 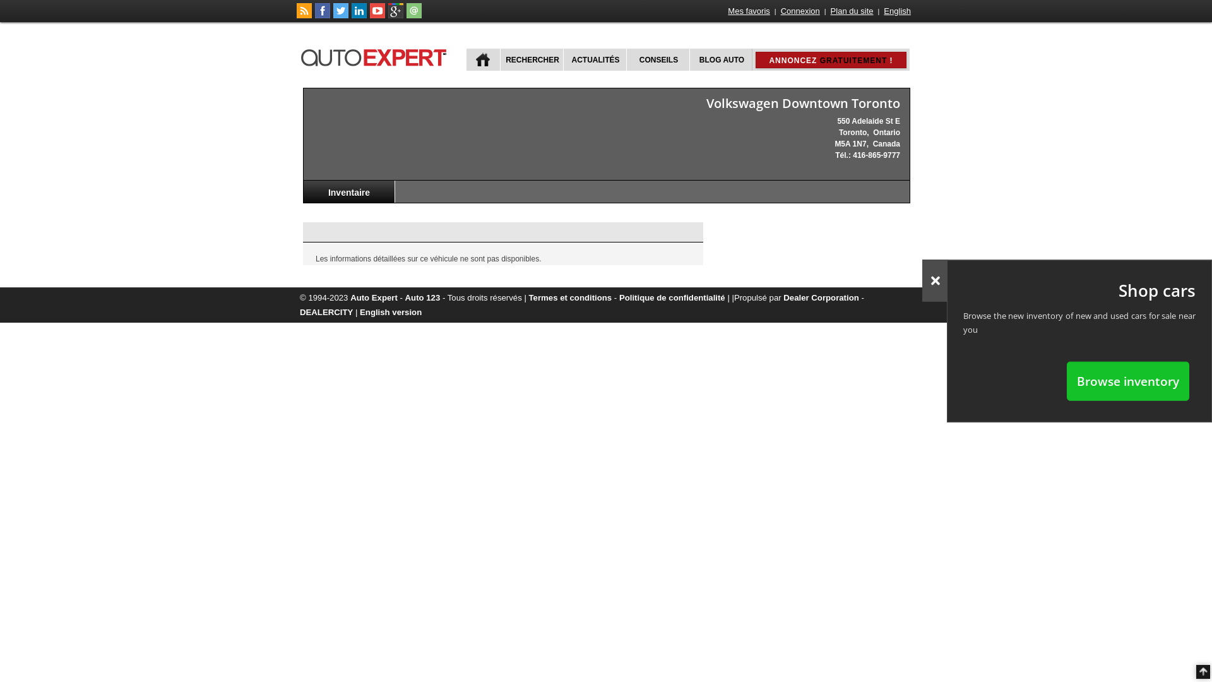 What do you see at coordinates (749, 11) in the screenshot?
I see `Mes favoris` at bounding box center [749, 11].